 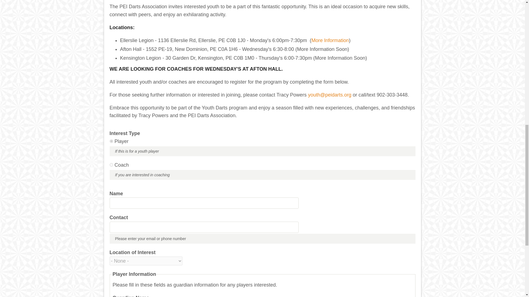 I want to click on Coach, so click(x=111, y=164).